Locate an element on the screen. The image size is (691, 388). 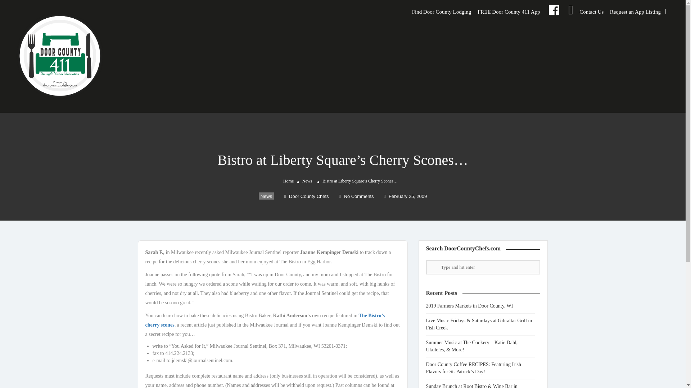
Door County Chefs is located at coordinates (306, 196).